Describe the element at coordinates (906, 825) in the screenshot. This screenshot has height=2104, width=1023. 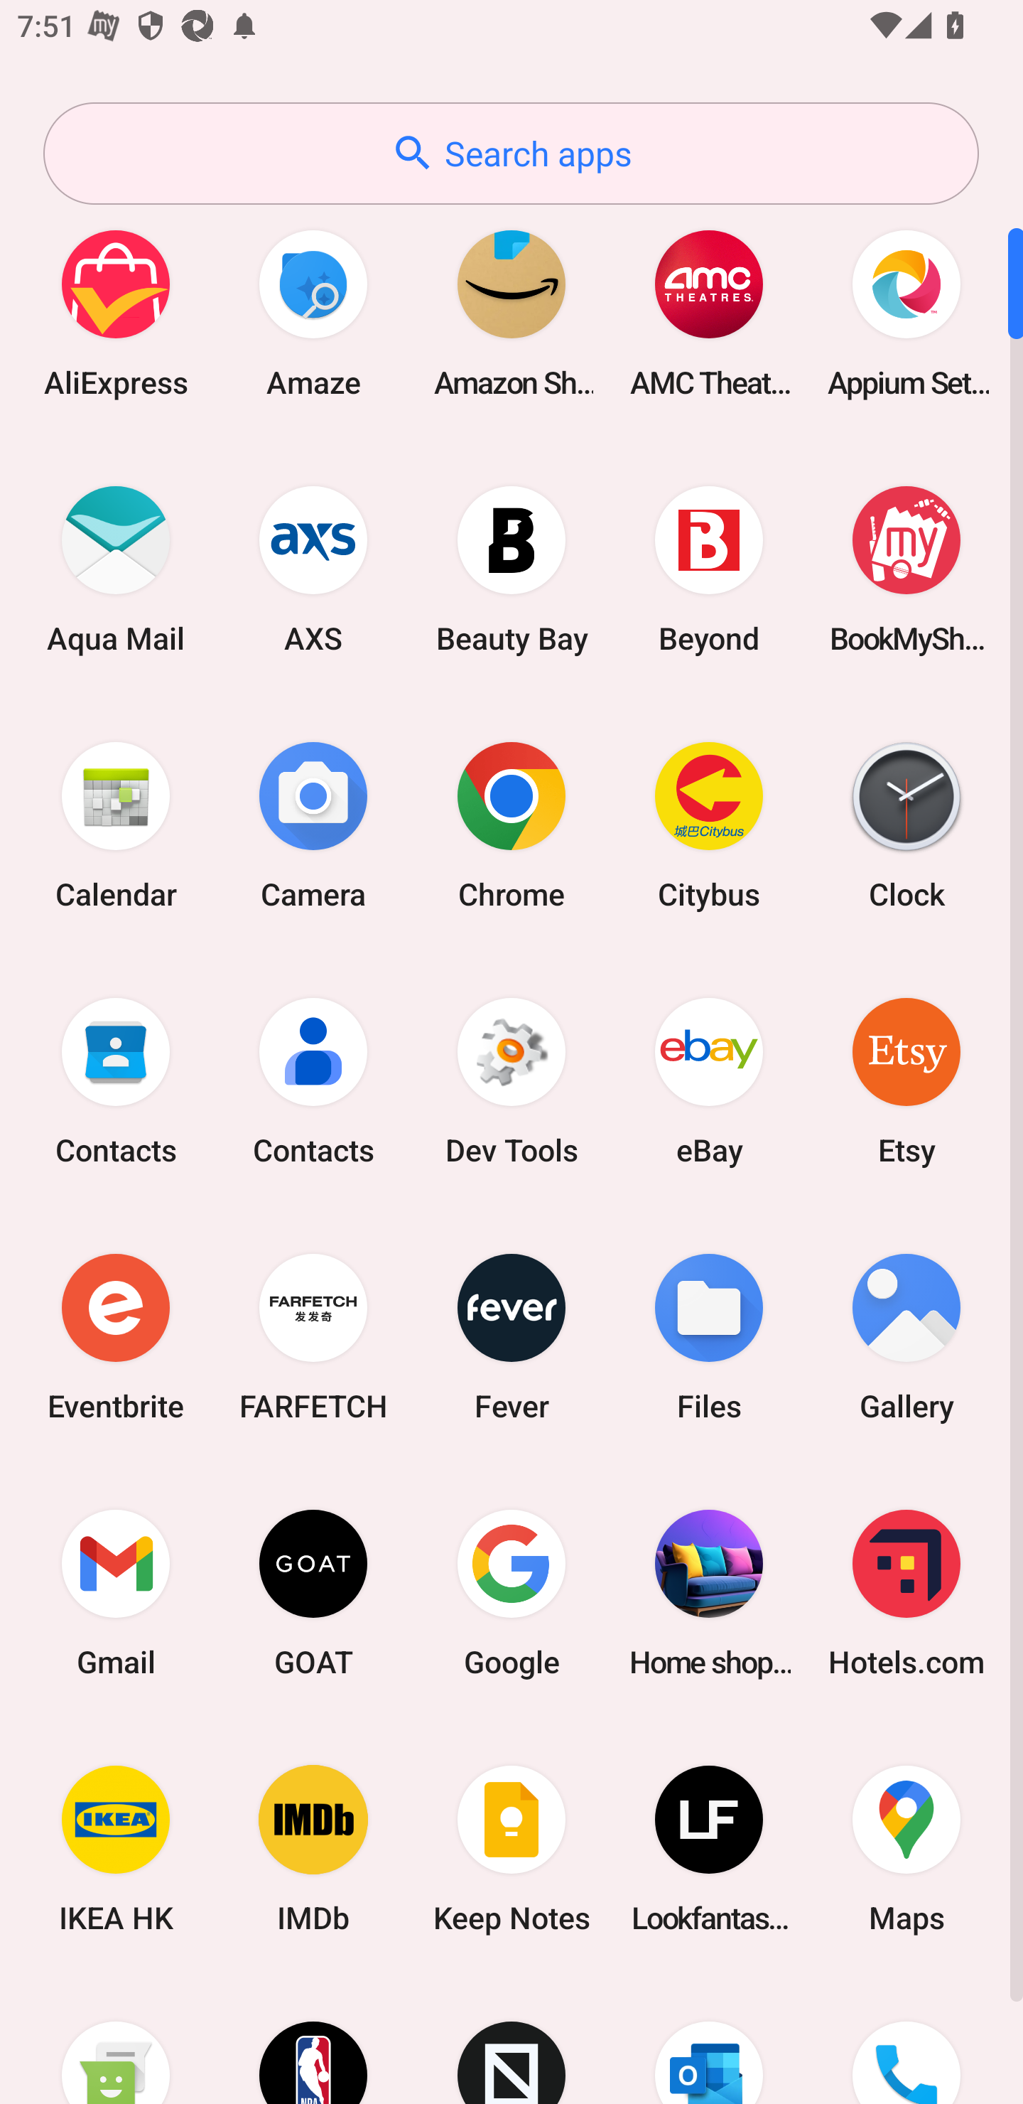
I see `Clock` at that location.